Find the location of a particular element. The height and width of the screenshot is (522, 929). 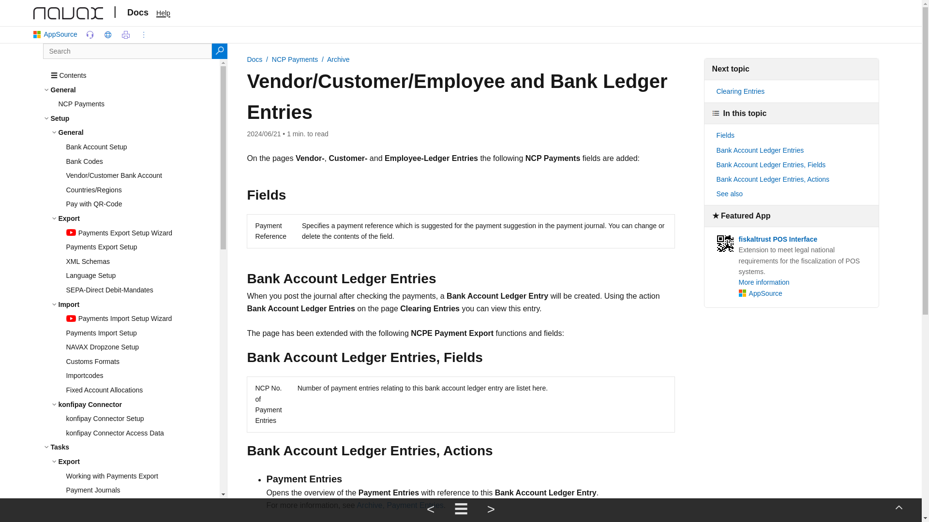

konfipay Connector Setup is located at coordinates (142, 419).